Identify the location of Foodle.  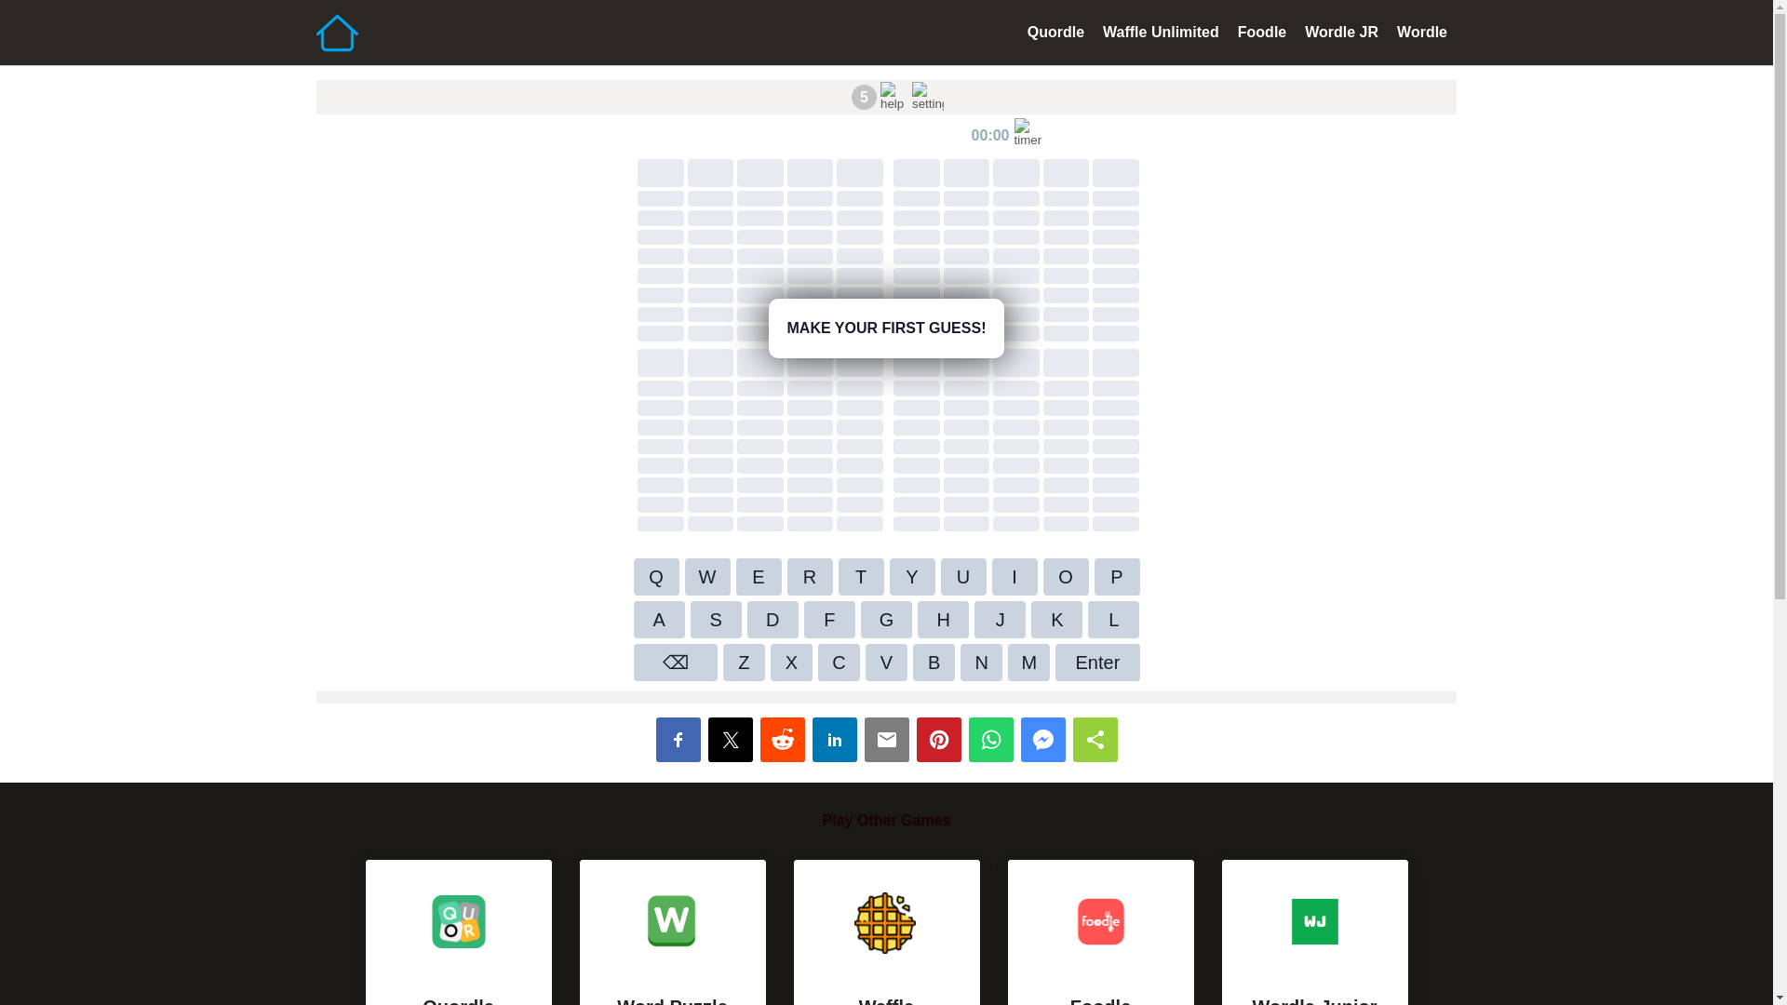
(1262, 32).